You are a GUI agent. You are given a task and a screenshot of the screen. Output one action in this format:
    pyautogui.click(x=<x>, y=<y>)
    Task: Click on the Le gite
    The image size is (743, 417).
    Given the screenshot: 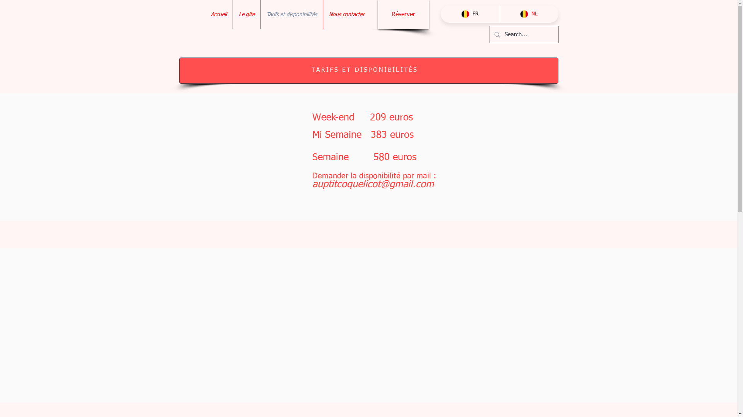 What is the action you would take?
    pyautogui.click(x=247, y=15)
    